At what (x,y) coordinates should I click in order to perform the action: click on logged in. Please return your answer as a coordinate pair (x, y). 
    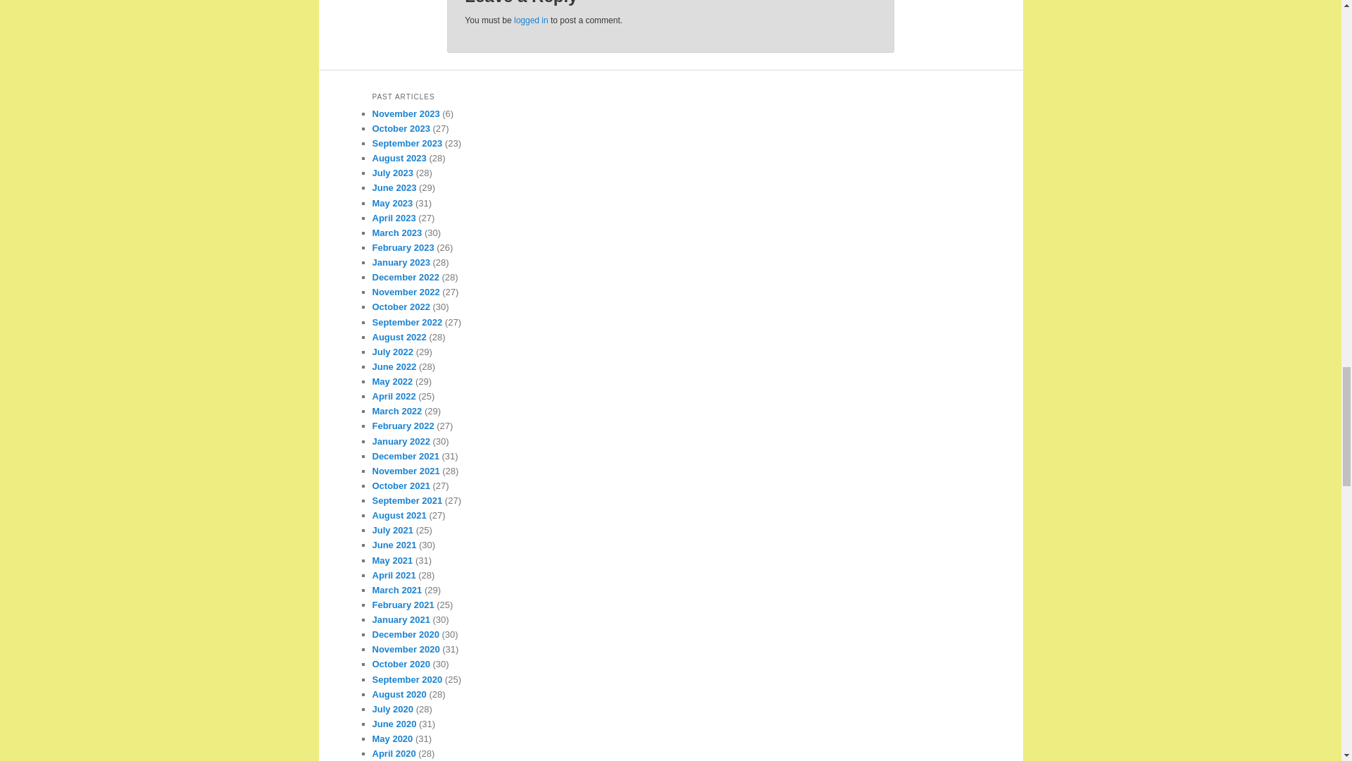
    Looking at the image, I should click on (531, 20).